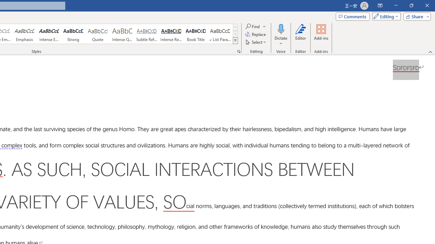 The image size is (435, 244). What do you see at coordinates (24, 34) in the screenshot?
I see `Emphasis` at bounding box center [24, 34].